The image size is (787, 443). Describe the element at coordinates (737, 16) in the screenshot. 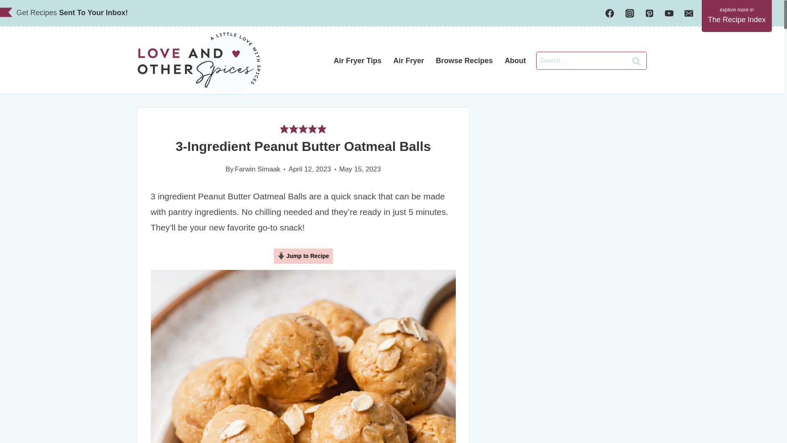

I see `The Recipe Index` at that location.